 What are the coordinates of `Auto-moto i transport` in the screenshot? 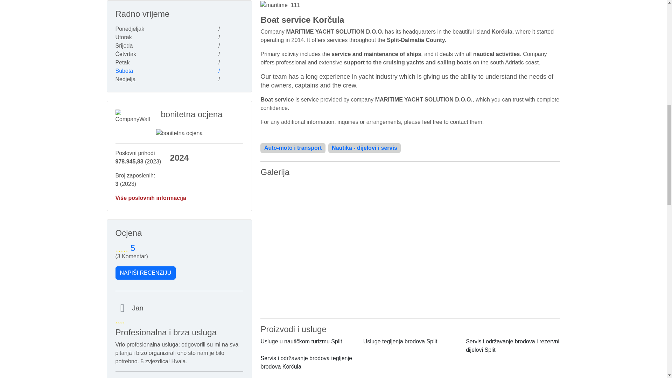 It's located at (293, 148).